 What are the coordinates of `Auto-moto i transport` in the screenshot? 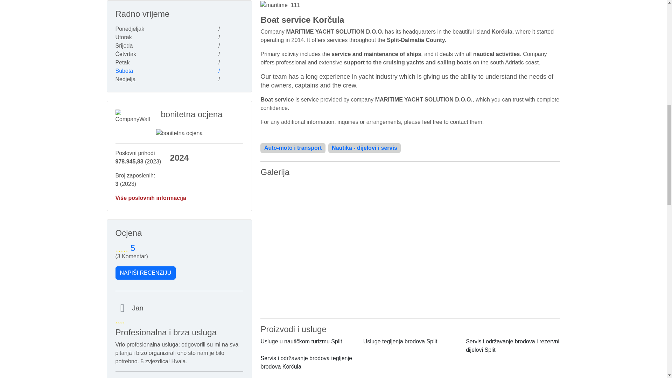 It's located at (293, 148).